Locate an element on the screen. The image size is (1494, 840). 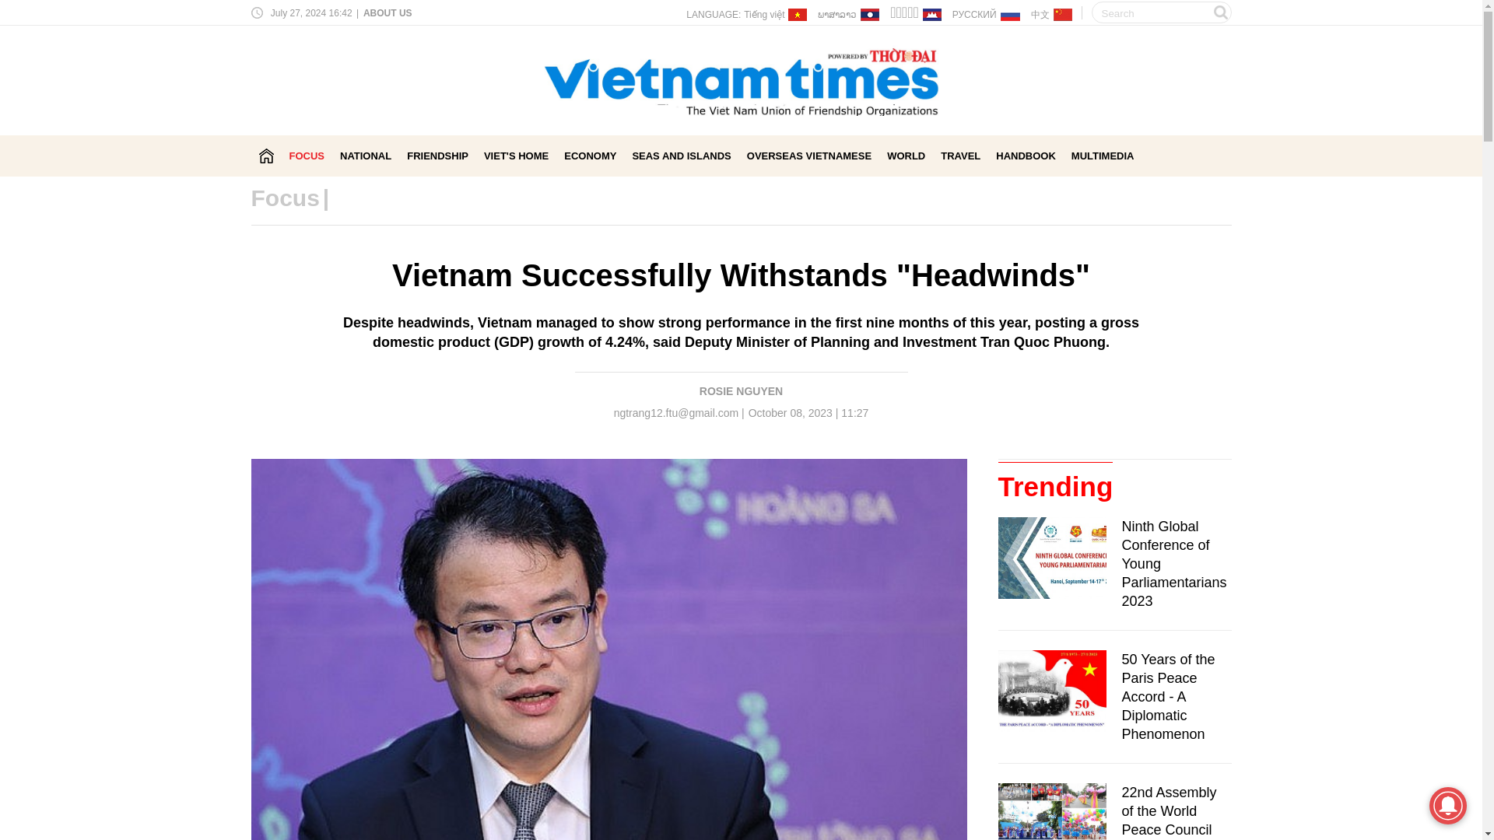
WORLD is located at coordinates (906, 156).